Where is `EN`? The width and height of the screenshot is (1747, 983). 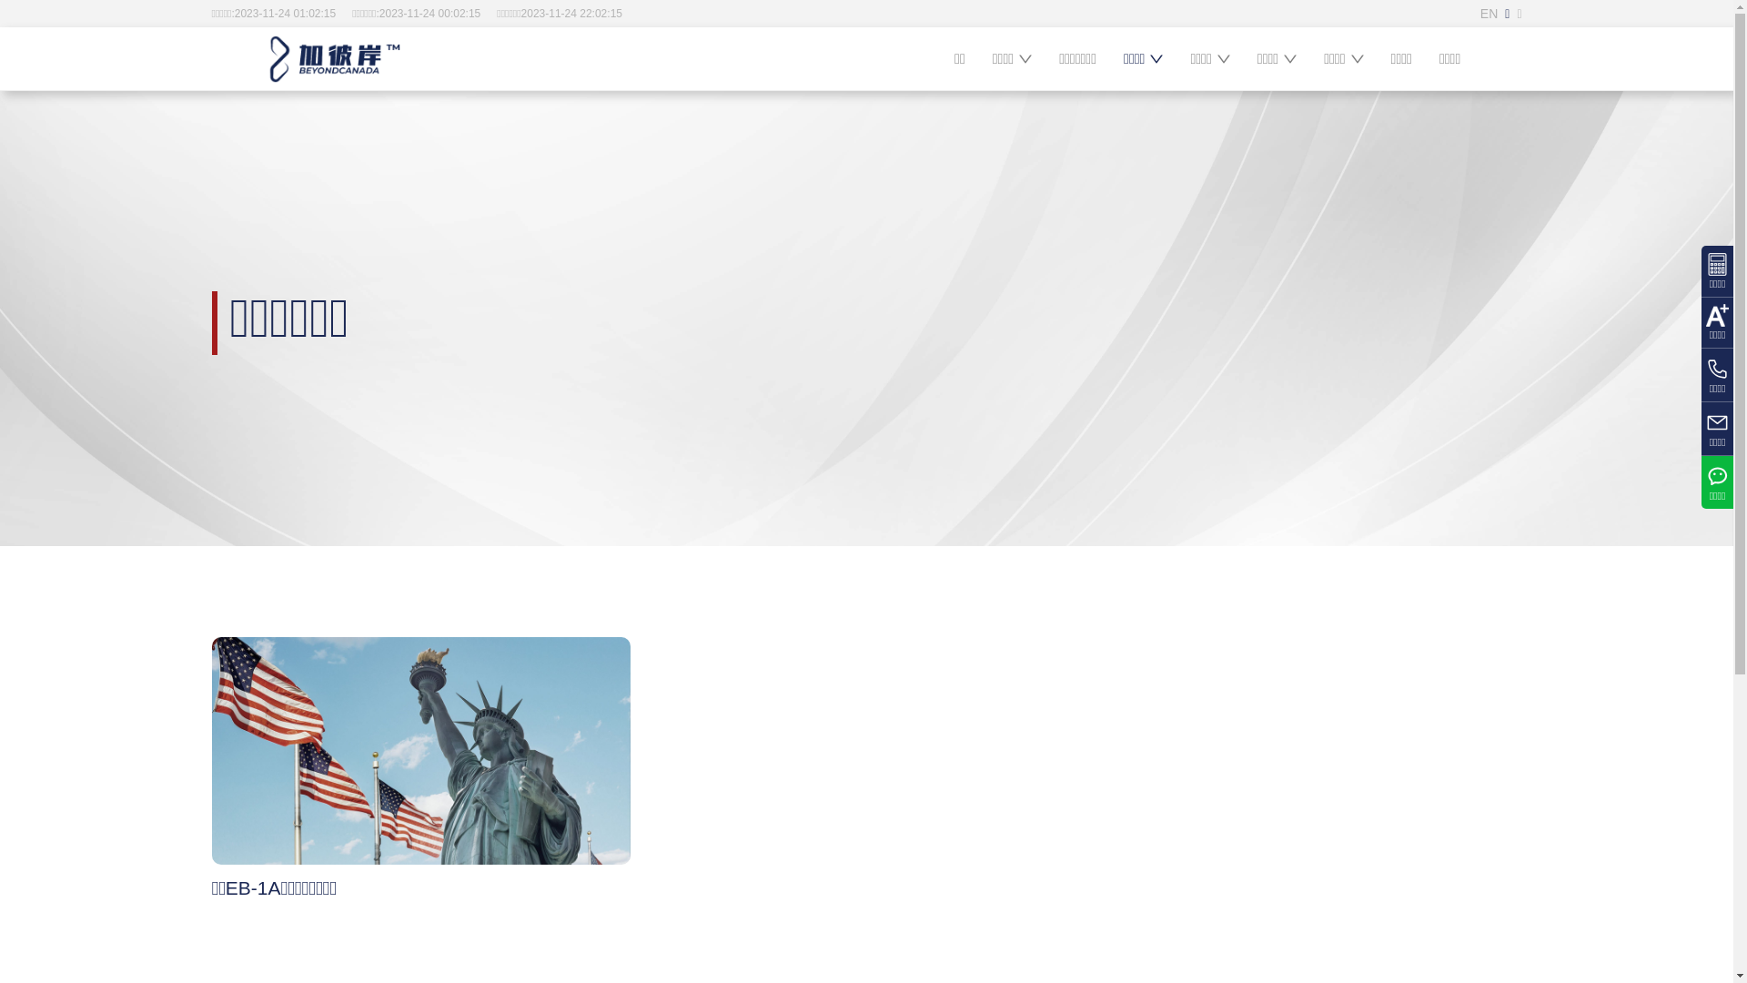 EN is located at coordinates (1489, 13).